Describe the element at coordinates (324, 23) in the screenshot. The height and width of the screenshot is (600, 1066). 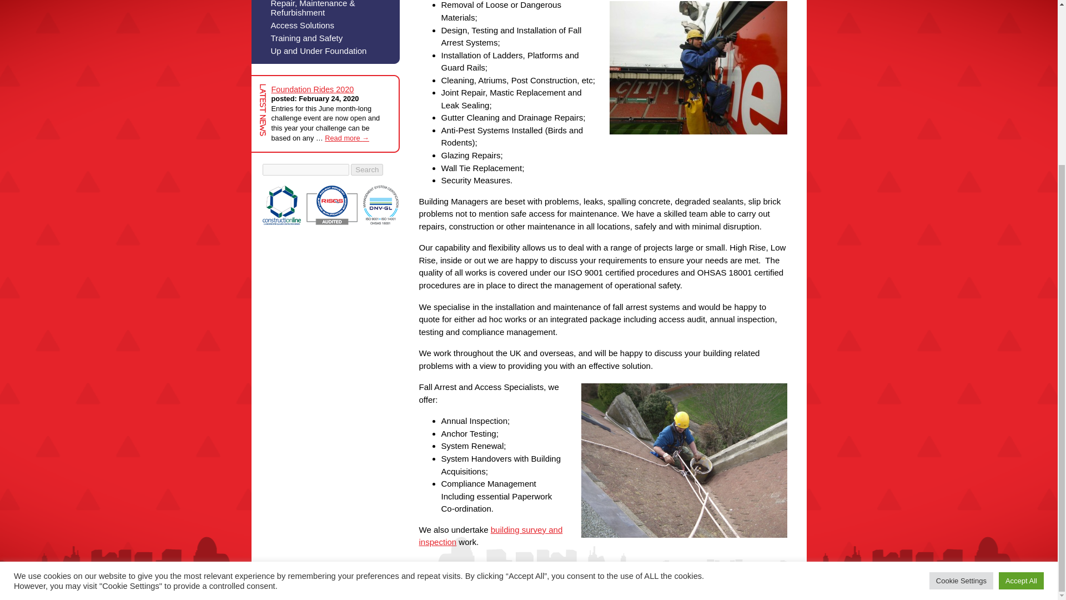
I see `Access Solutions` at that location.